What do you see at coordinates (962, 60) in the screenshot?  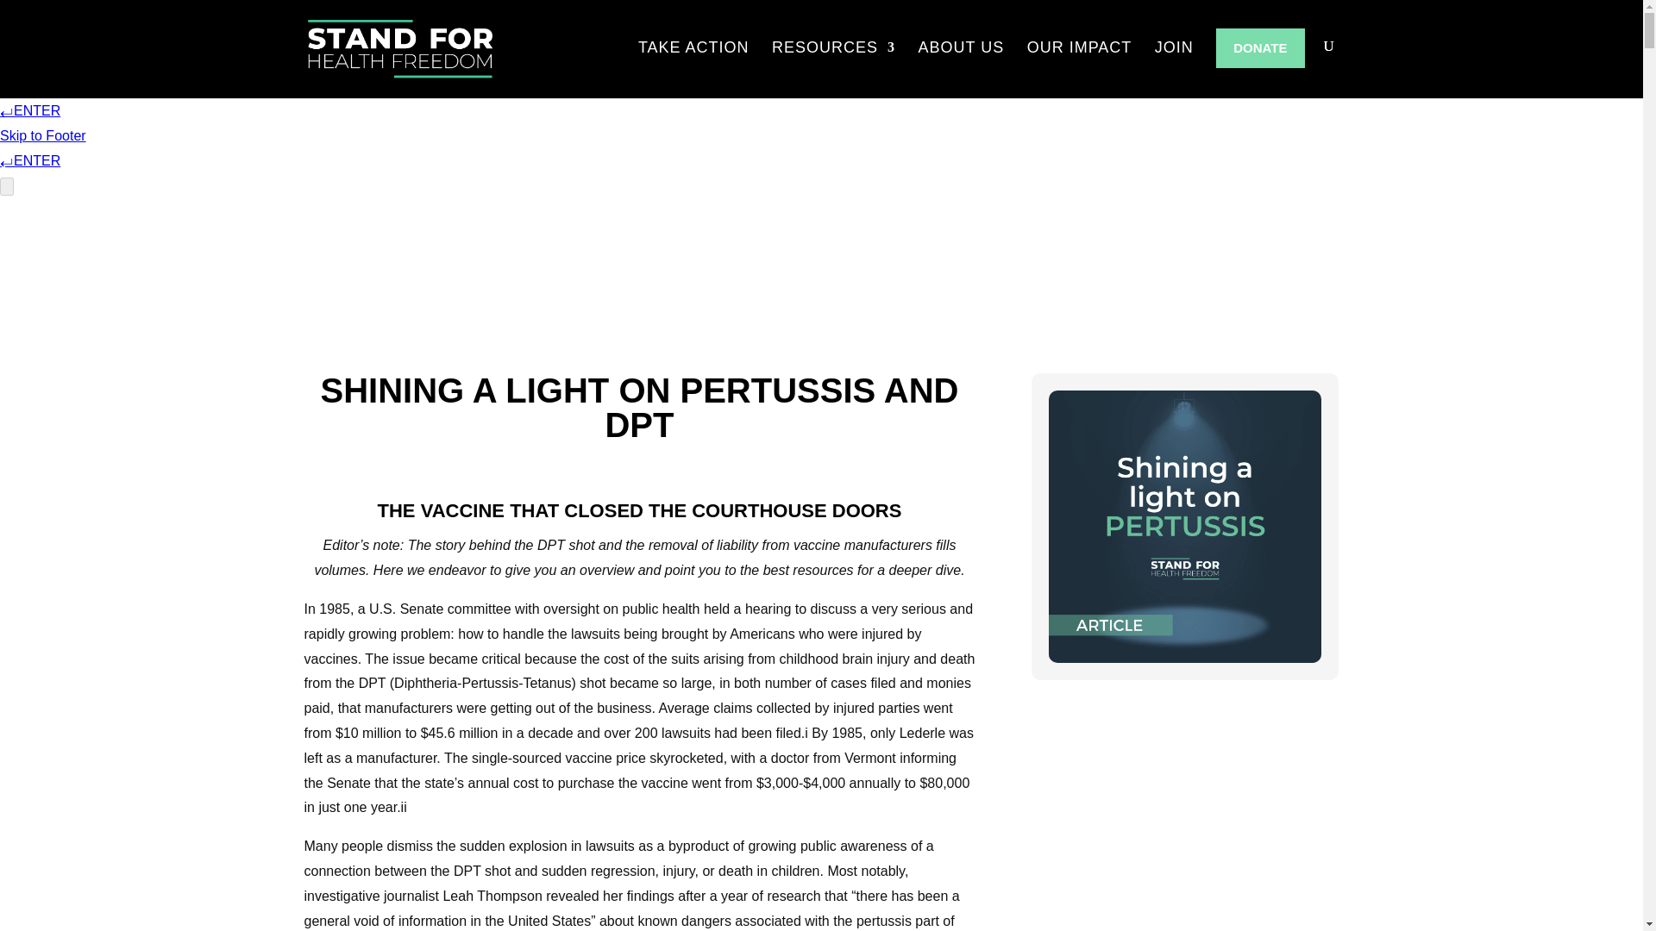 I see `ABOUT US` at bounding box center [962, 60].